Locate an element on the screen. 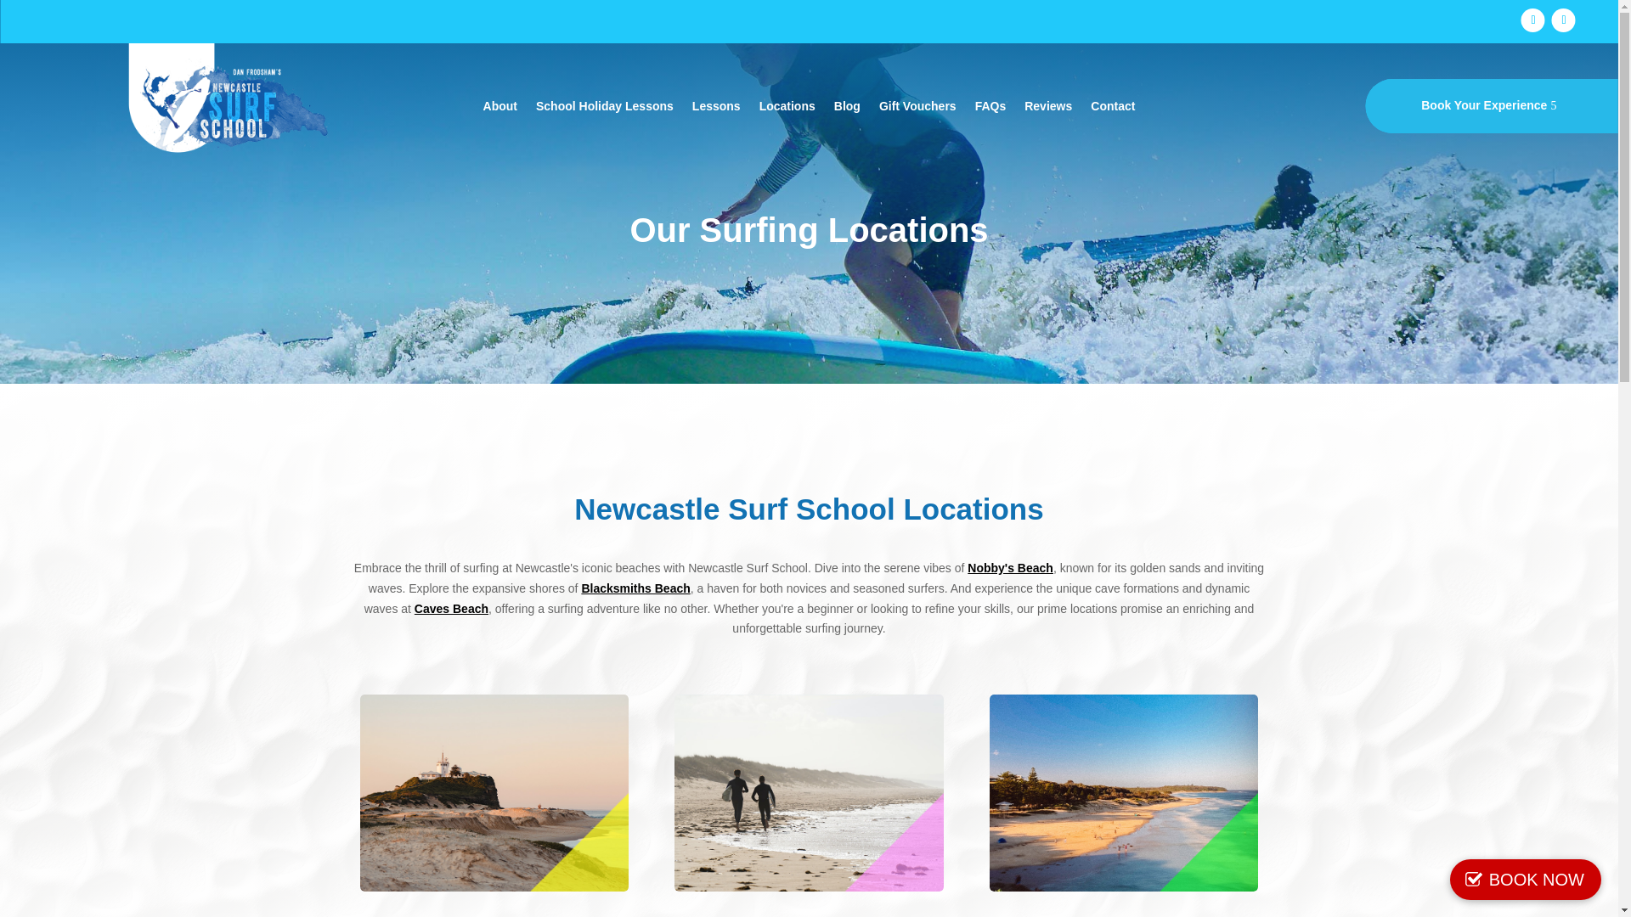 This screenshot has height=917, width=1631. Caves Beach is located at coordinates (450, 608).